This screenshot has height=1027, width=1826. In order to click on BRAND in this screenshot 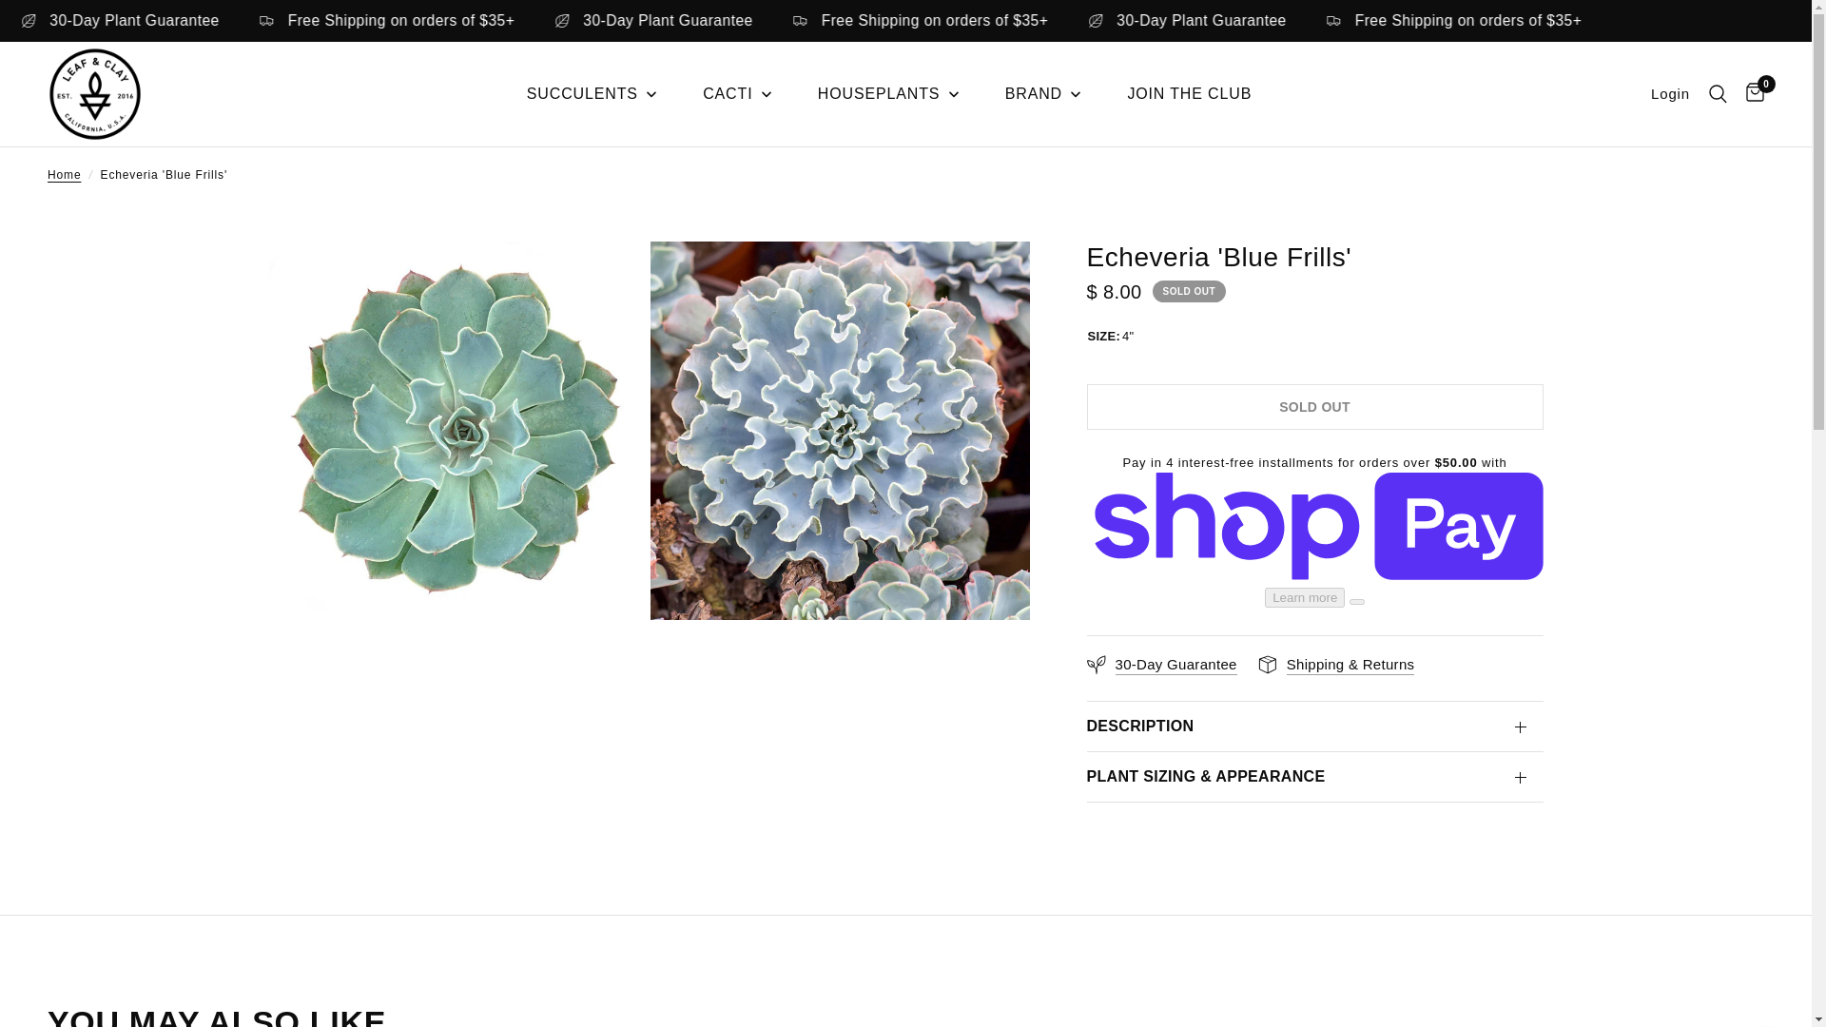, I will do `click(1044, 94)`.